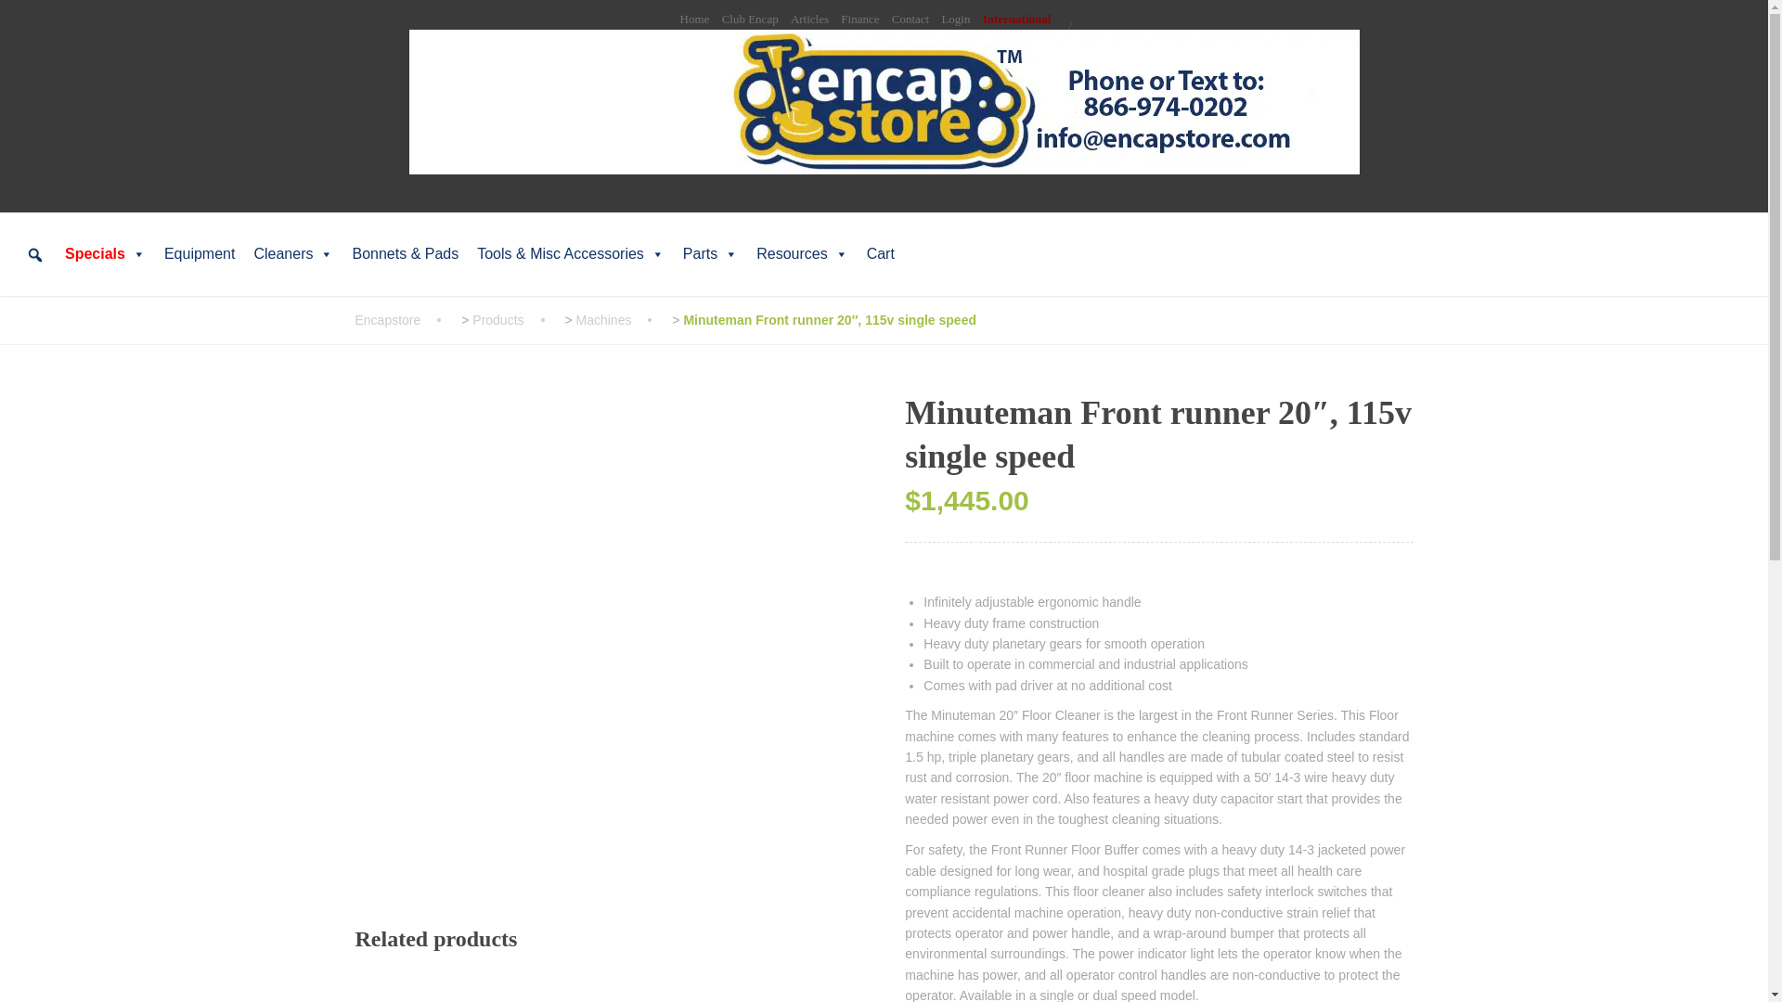 The height and width of the screenshot is (1002, 1782). I want to click on Club Encap, so click(750, 20).